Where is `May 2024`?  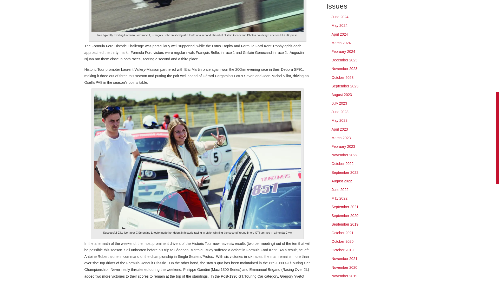
May 2024 is located at coordinates (339, 25).